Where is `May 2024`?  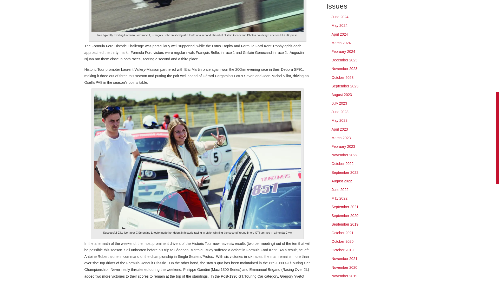
May 2024 is located at coordinates (339, 25).